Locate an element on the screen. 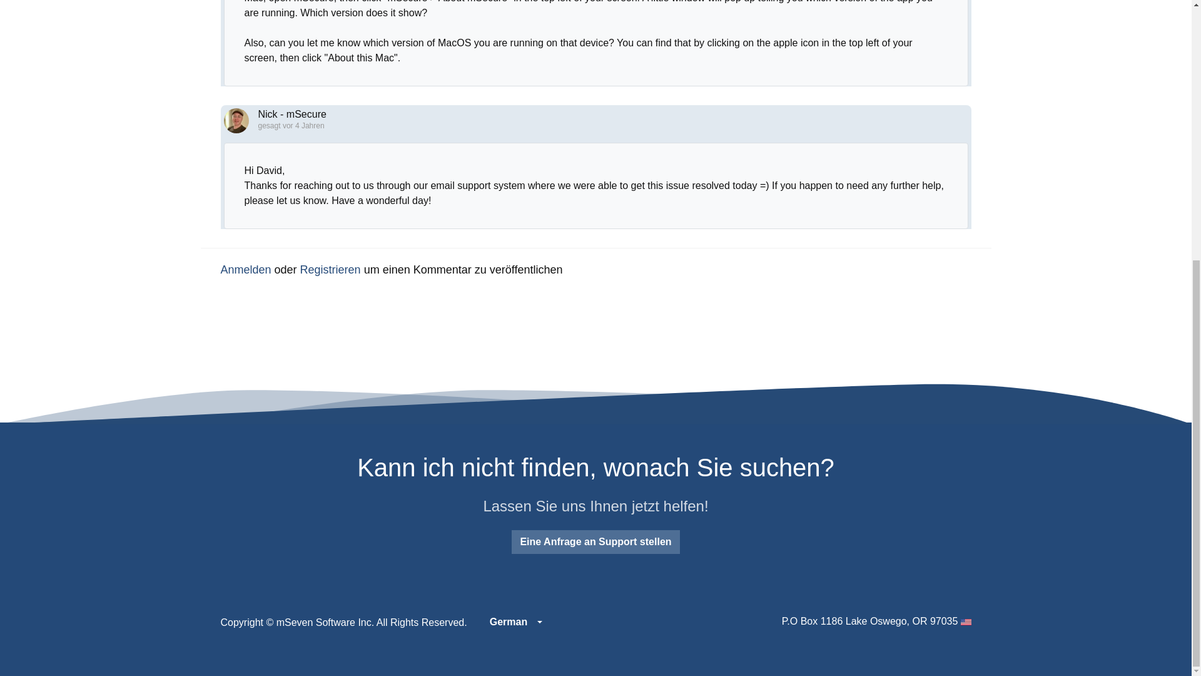  Registrieren is located at coordinates (330, 269).